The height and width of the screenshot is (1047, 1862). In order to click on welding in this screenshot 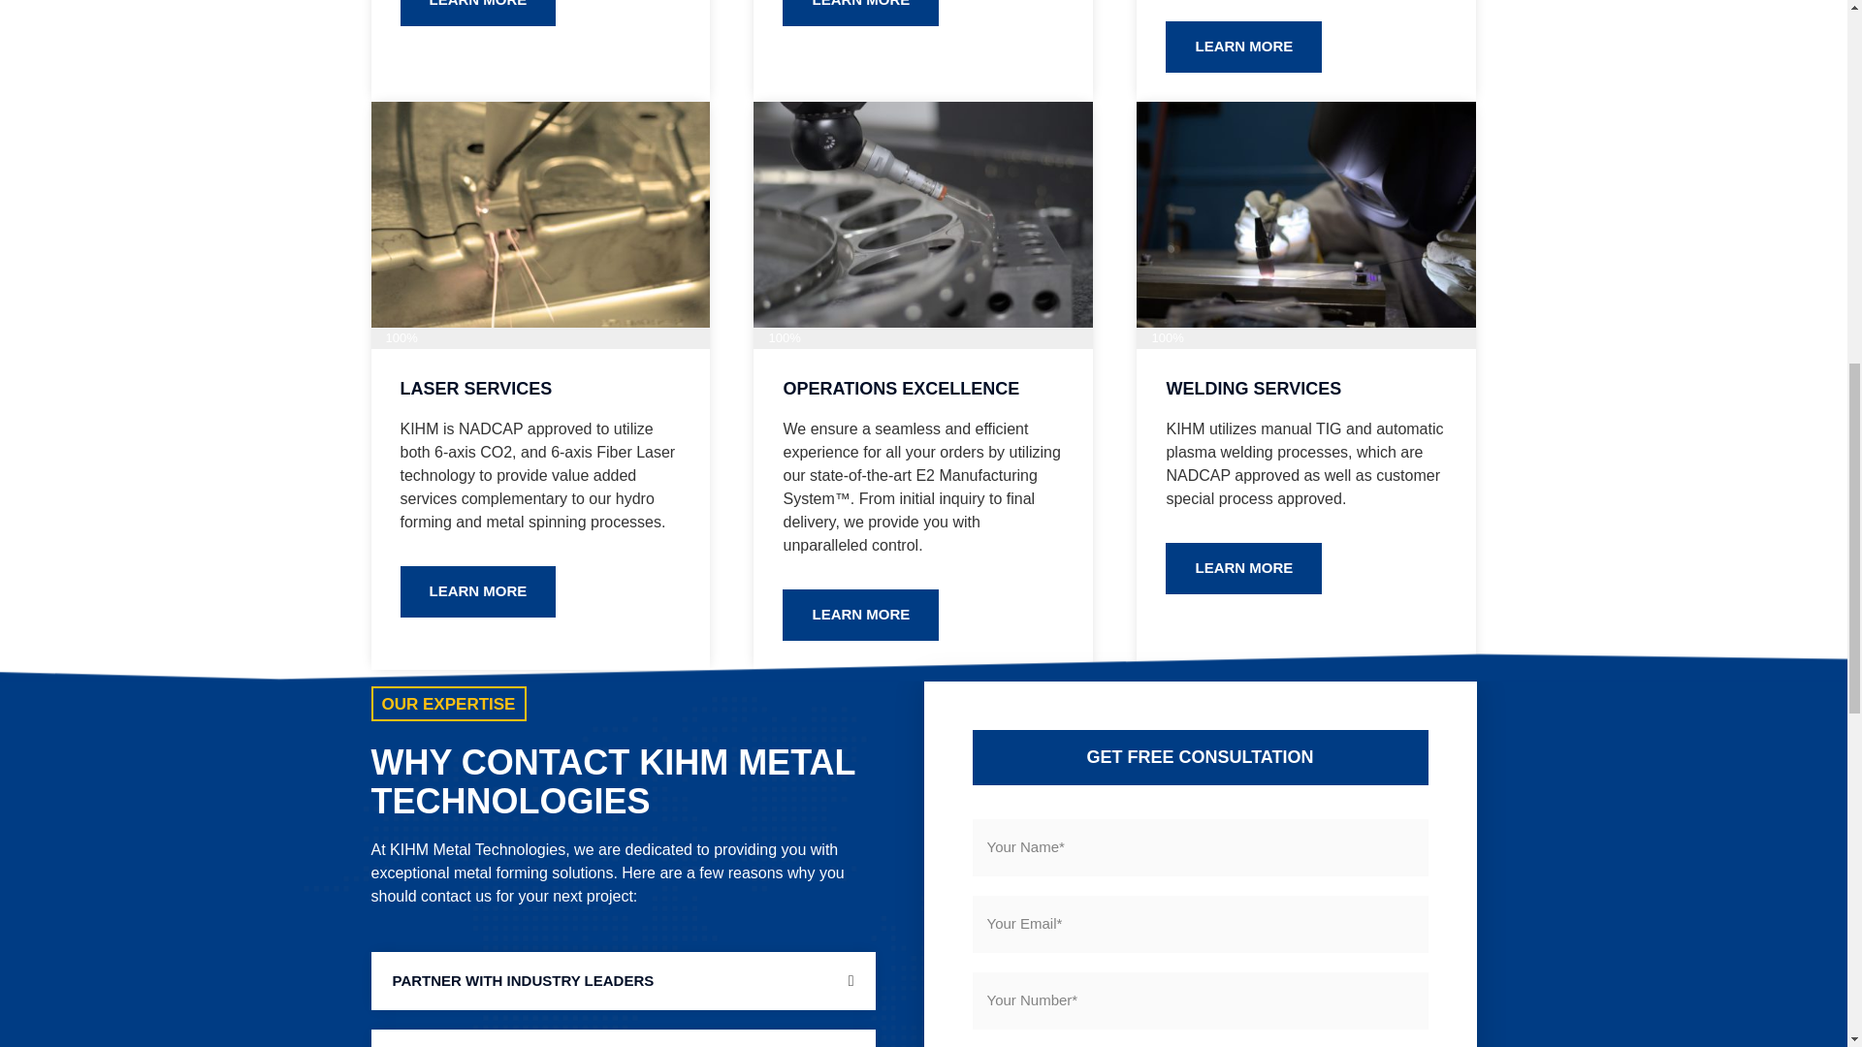, I will do `click(1305, 214)`.